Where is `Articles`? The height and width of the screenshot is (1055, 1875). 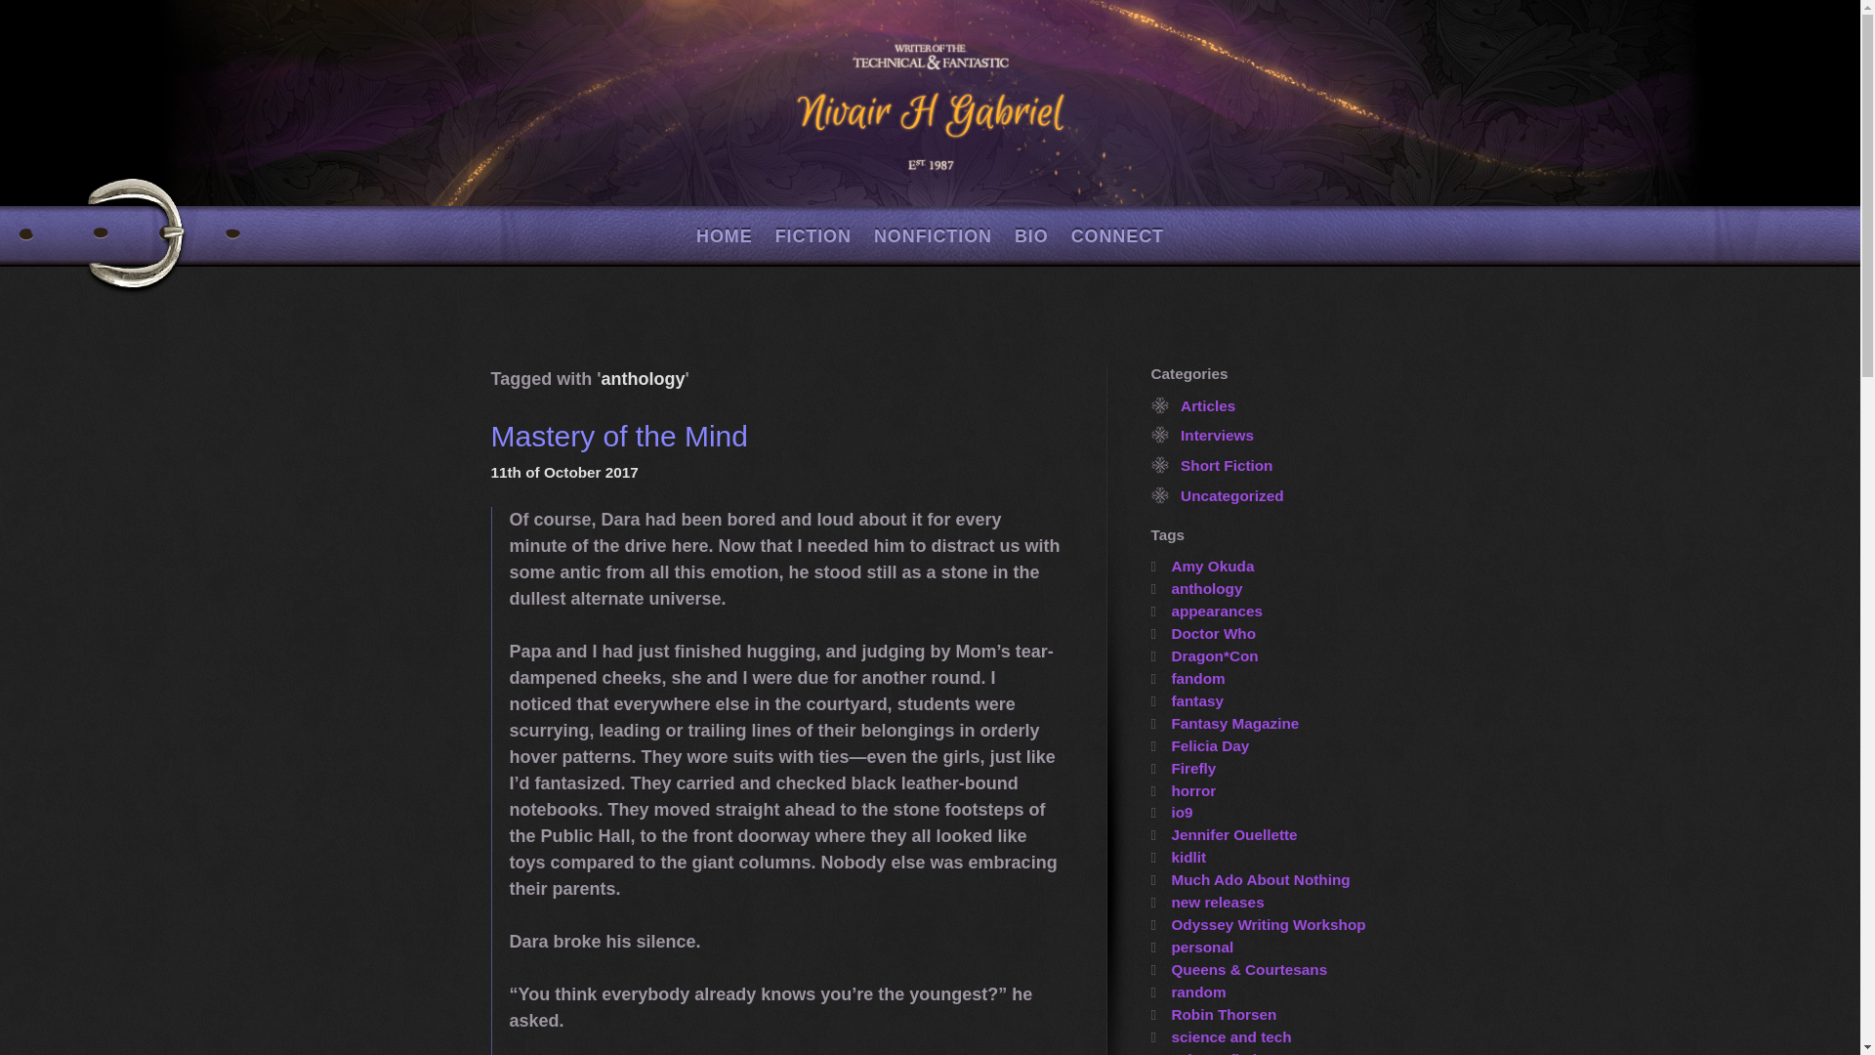
Articles is located at coordinates (1208, 406).